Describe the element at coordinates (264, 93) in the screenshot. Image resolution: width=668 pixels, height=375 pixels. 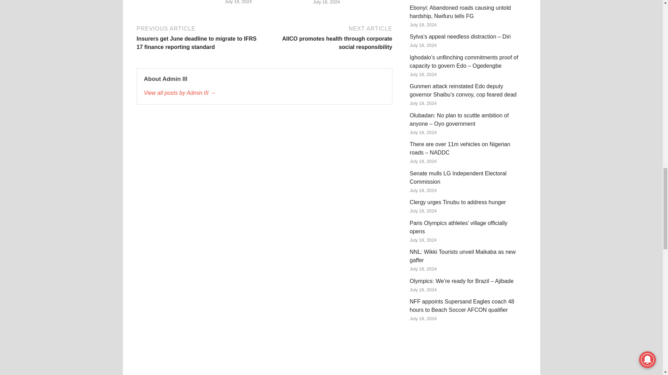
I see `Admin III` at that location.